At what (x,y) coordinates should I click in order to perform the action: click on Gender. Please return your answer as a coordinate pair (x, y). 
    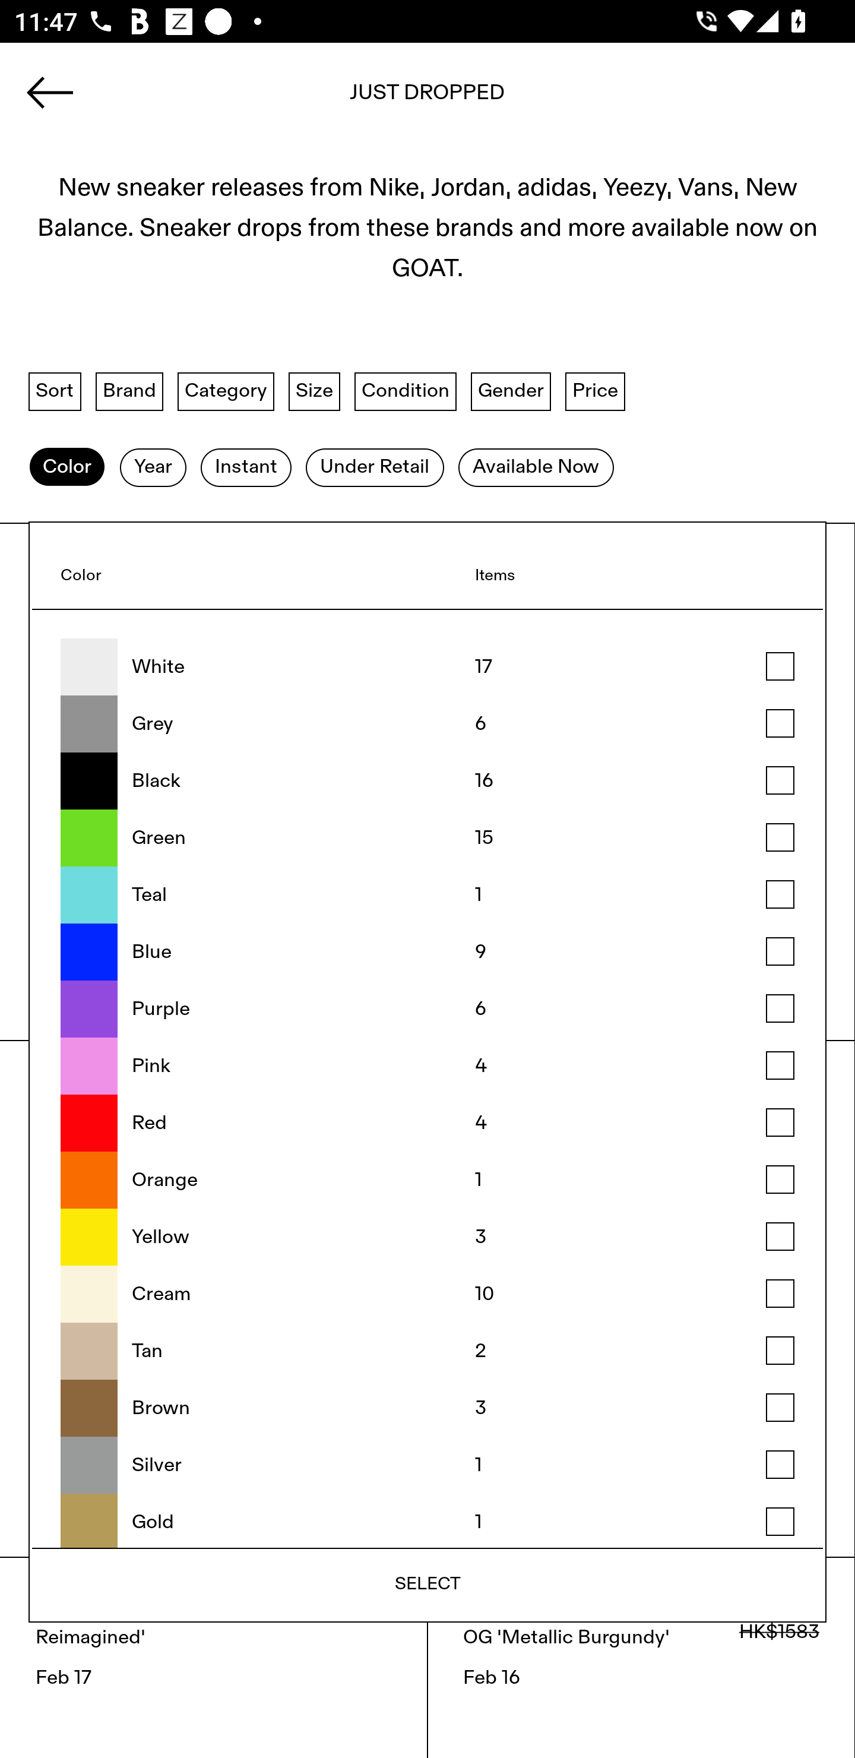
    Looking at the image, I should click on (511, 391).